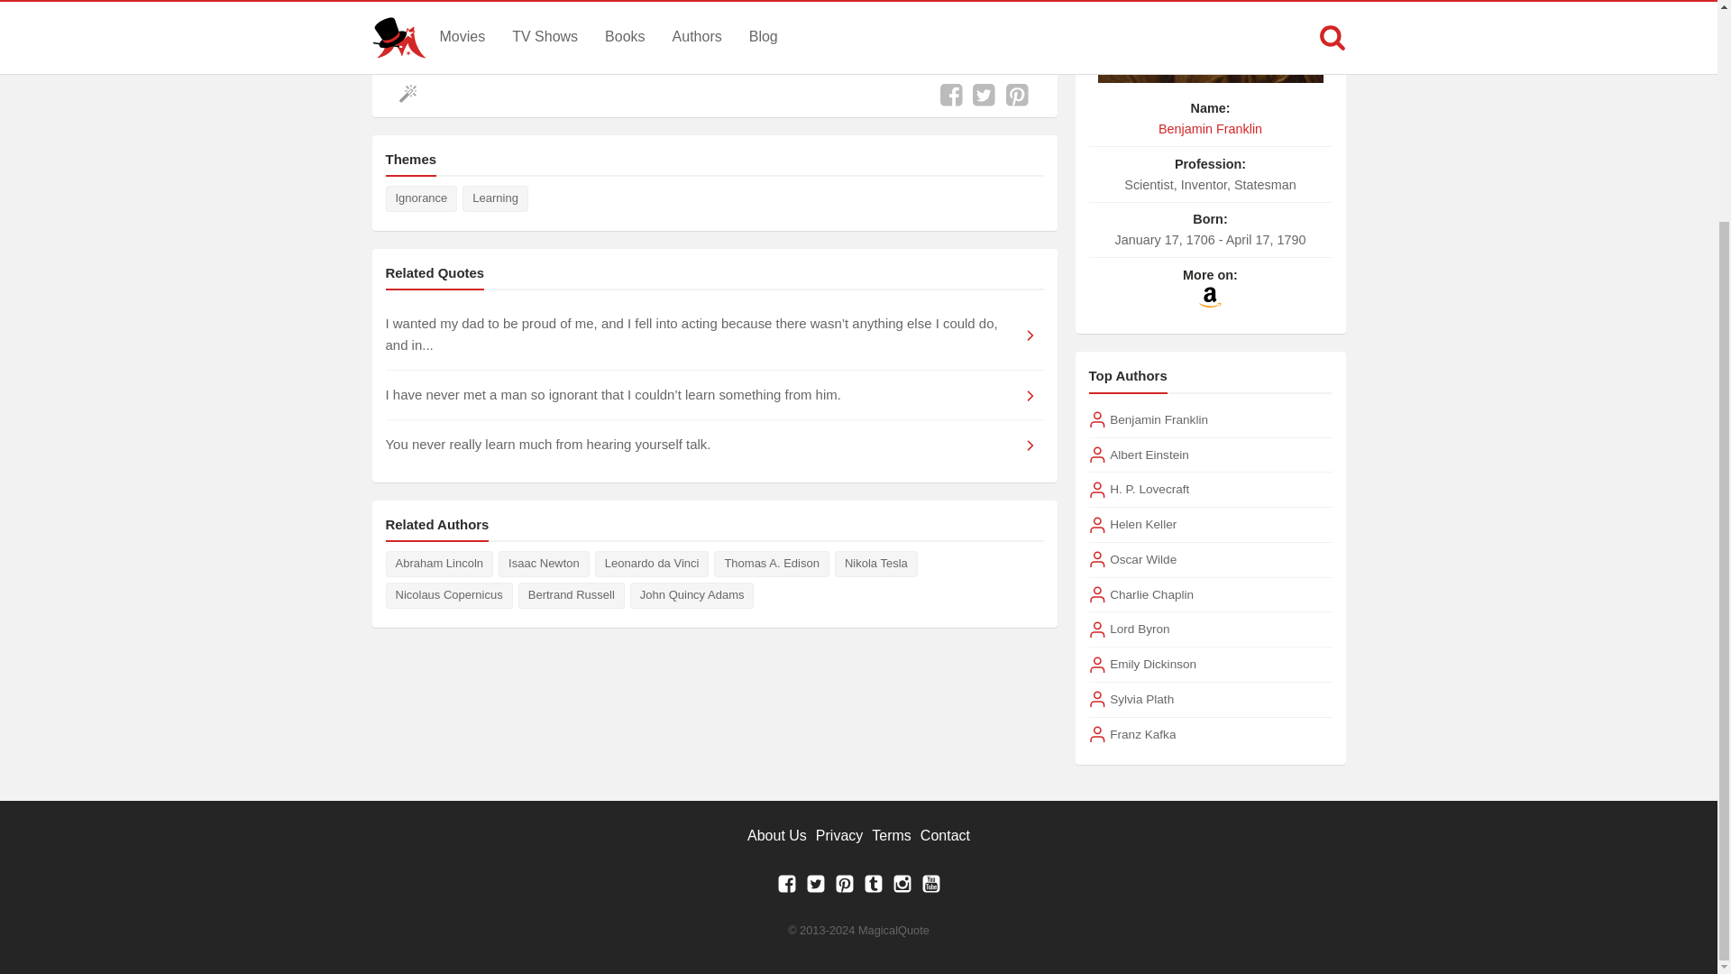 This screenshot has height=974, width=1731. What do you see at coordinates (1210, 129) in the screenshot?
I see `Benjamin Franklin` at bounding box center [1210, 129].